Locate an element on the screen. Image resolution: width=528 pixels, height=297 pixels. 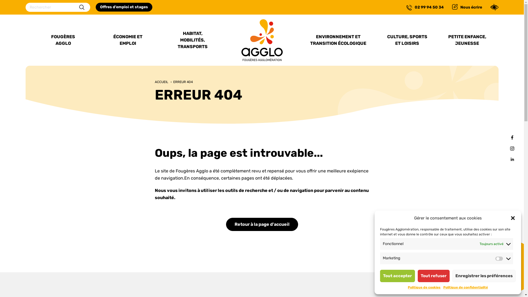
ACCUEIL is located at coordinates (161, 82).